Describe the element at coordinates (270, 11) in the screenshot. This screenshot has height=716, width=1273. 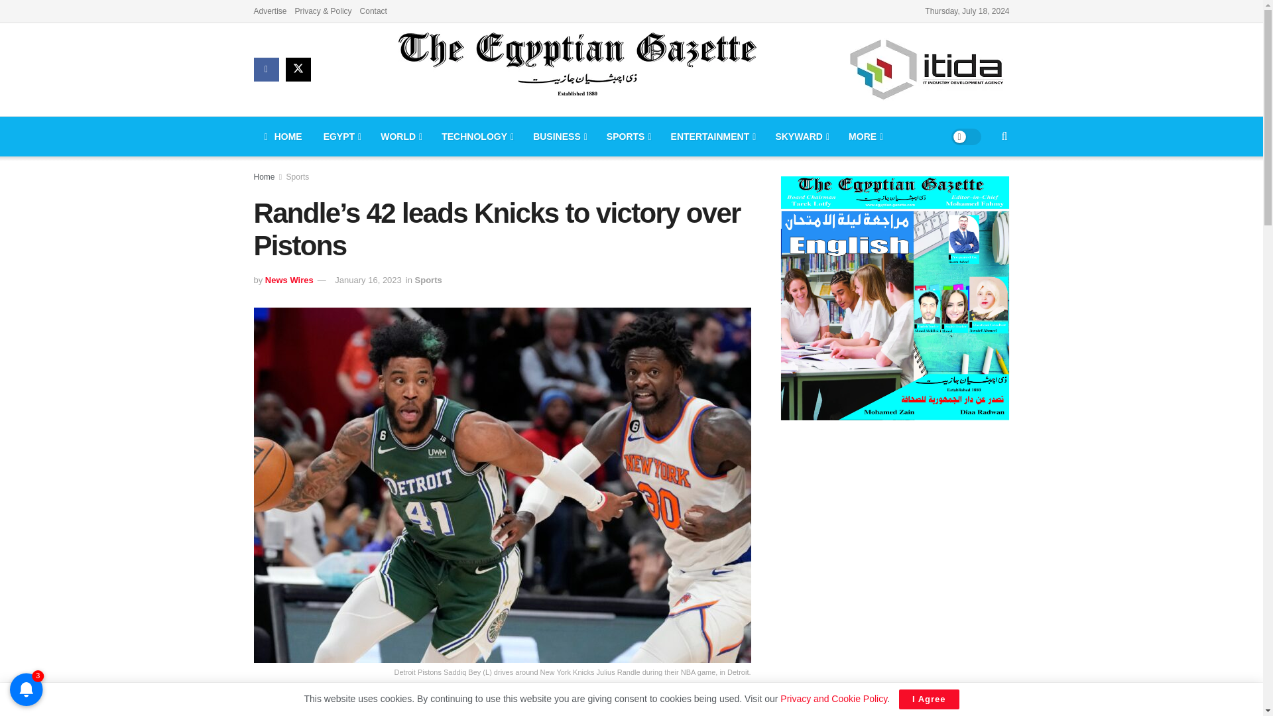
I see `Advertise` at that location.